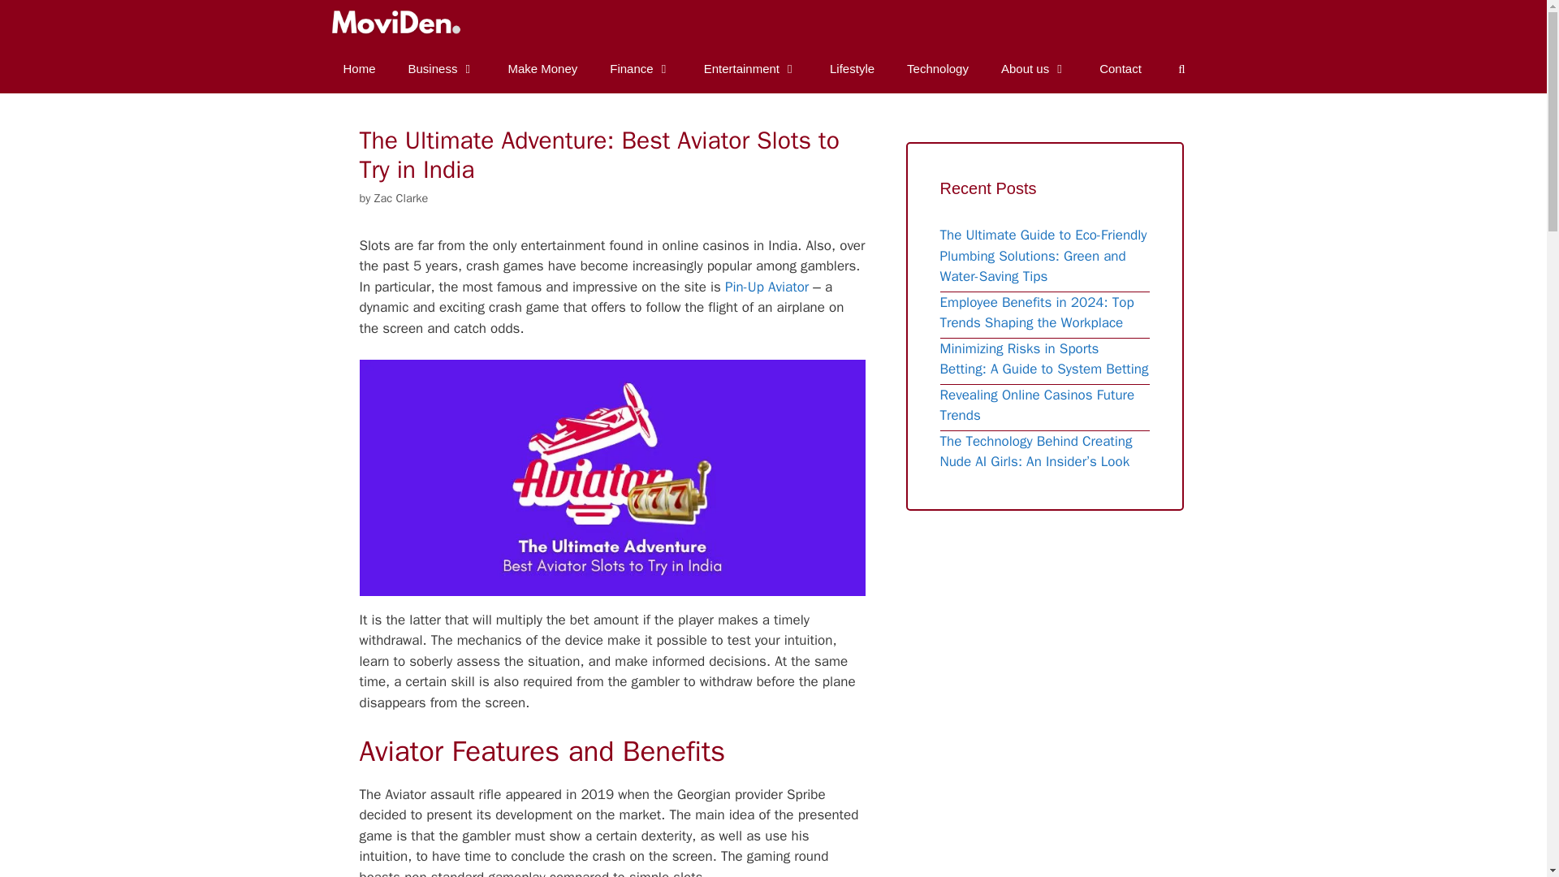 The height and width of the screenshot is (877, 1559). Describe the element at coordinates (1066, 648) in the screenshot. I see `Advertisement` at that location.